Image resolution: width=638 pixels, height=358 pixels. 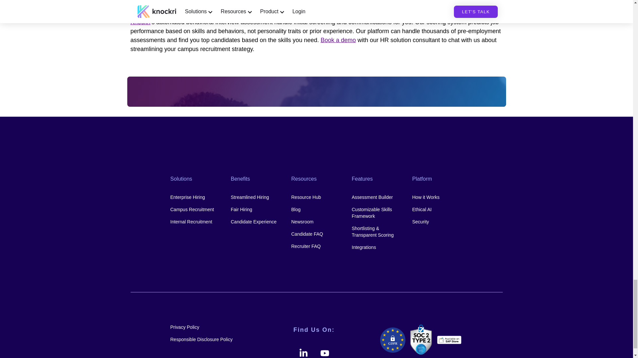 I want to click on Book a demo, so click(x=338, y=40).